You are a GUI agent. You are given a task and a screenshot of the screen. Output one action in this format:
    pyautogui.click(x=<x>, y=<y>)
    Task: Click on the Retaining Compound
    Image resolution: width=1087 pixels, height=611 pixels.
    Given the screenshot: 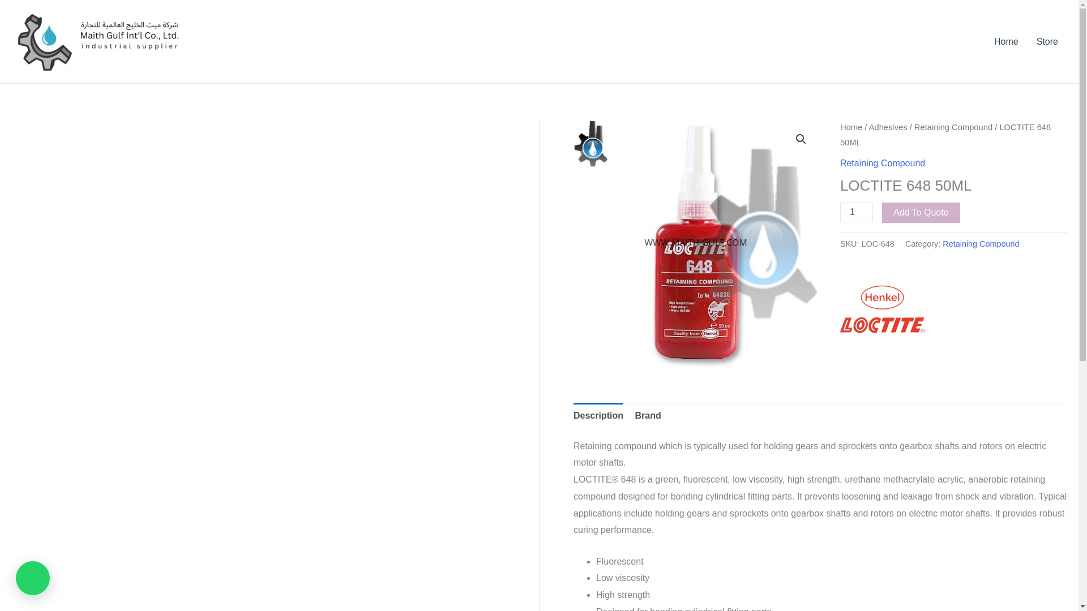 What is the action you would take?
    pyautogui.click(x=953, y=127)
    